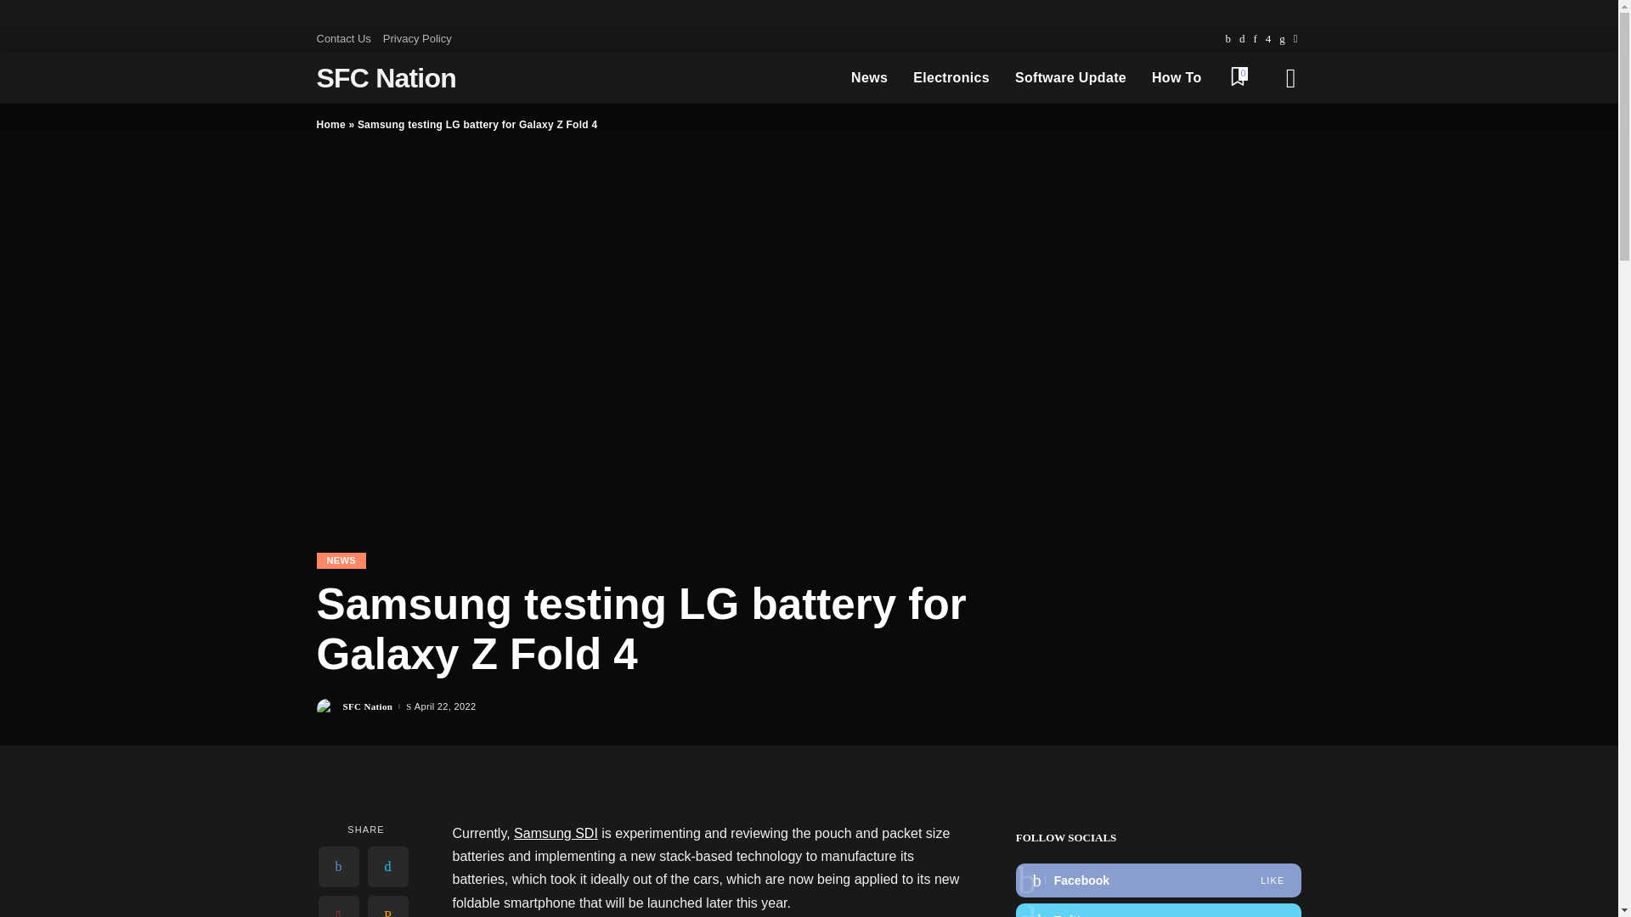 The image size is (1631, 917). I want to click on Instagram, so click(1267, 39).